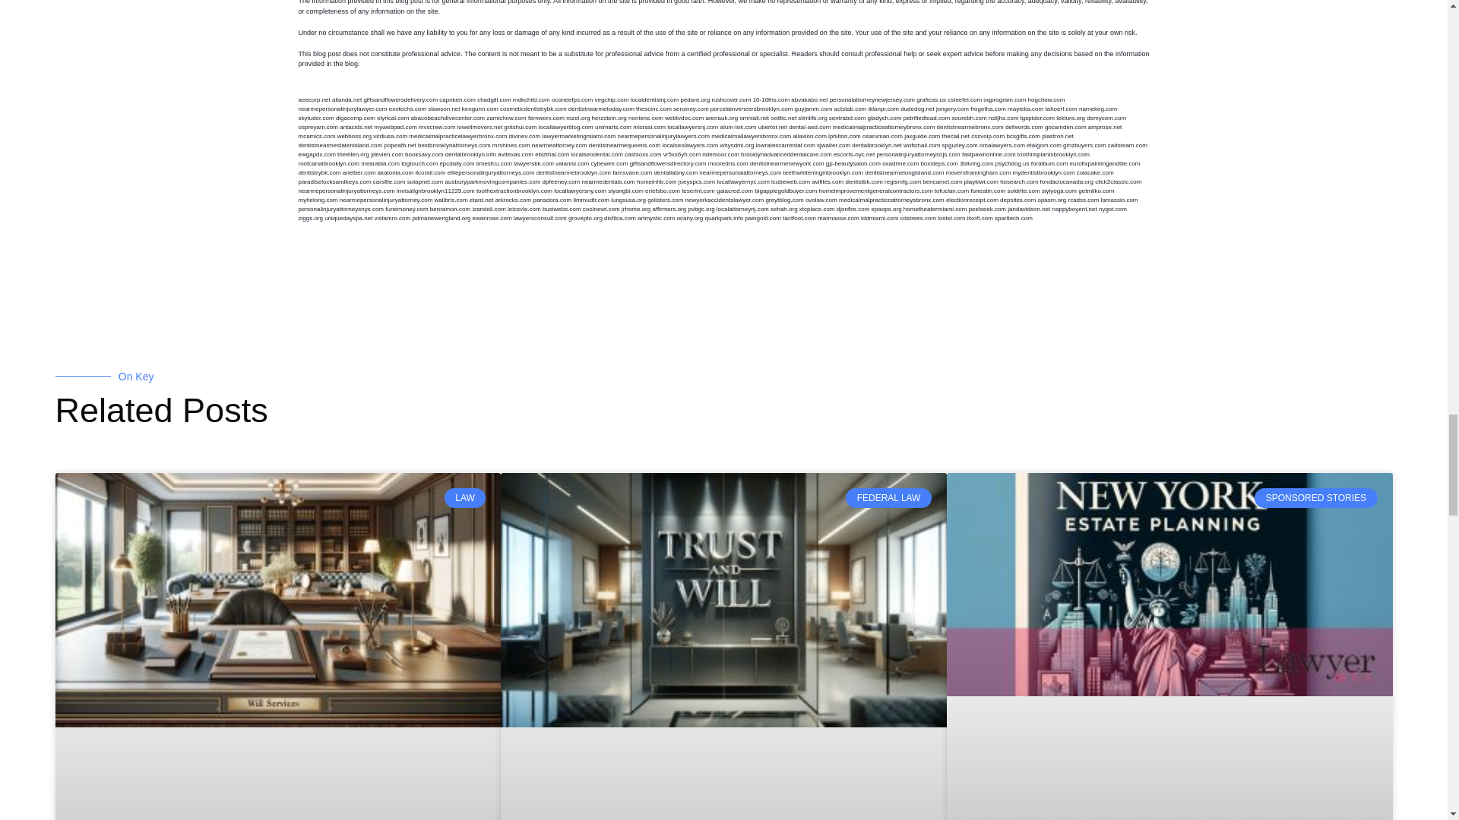  What do you see at coordinates (655, 100) in the screenshot?
I see `localdentistnj.com` at bounding box center [655, 100].